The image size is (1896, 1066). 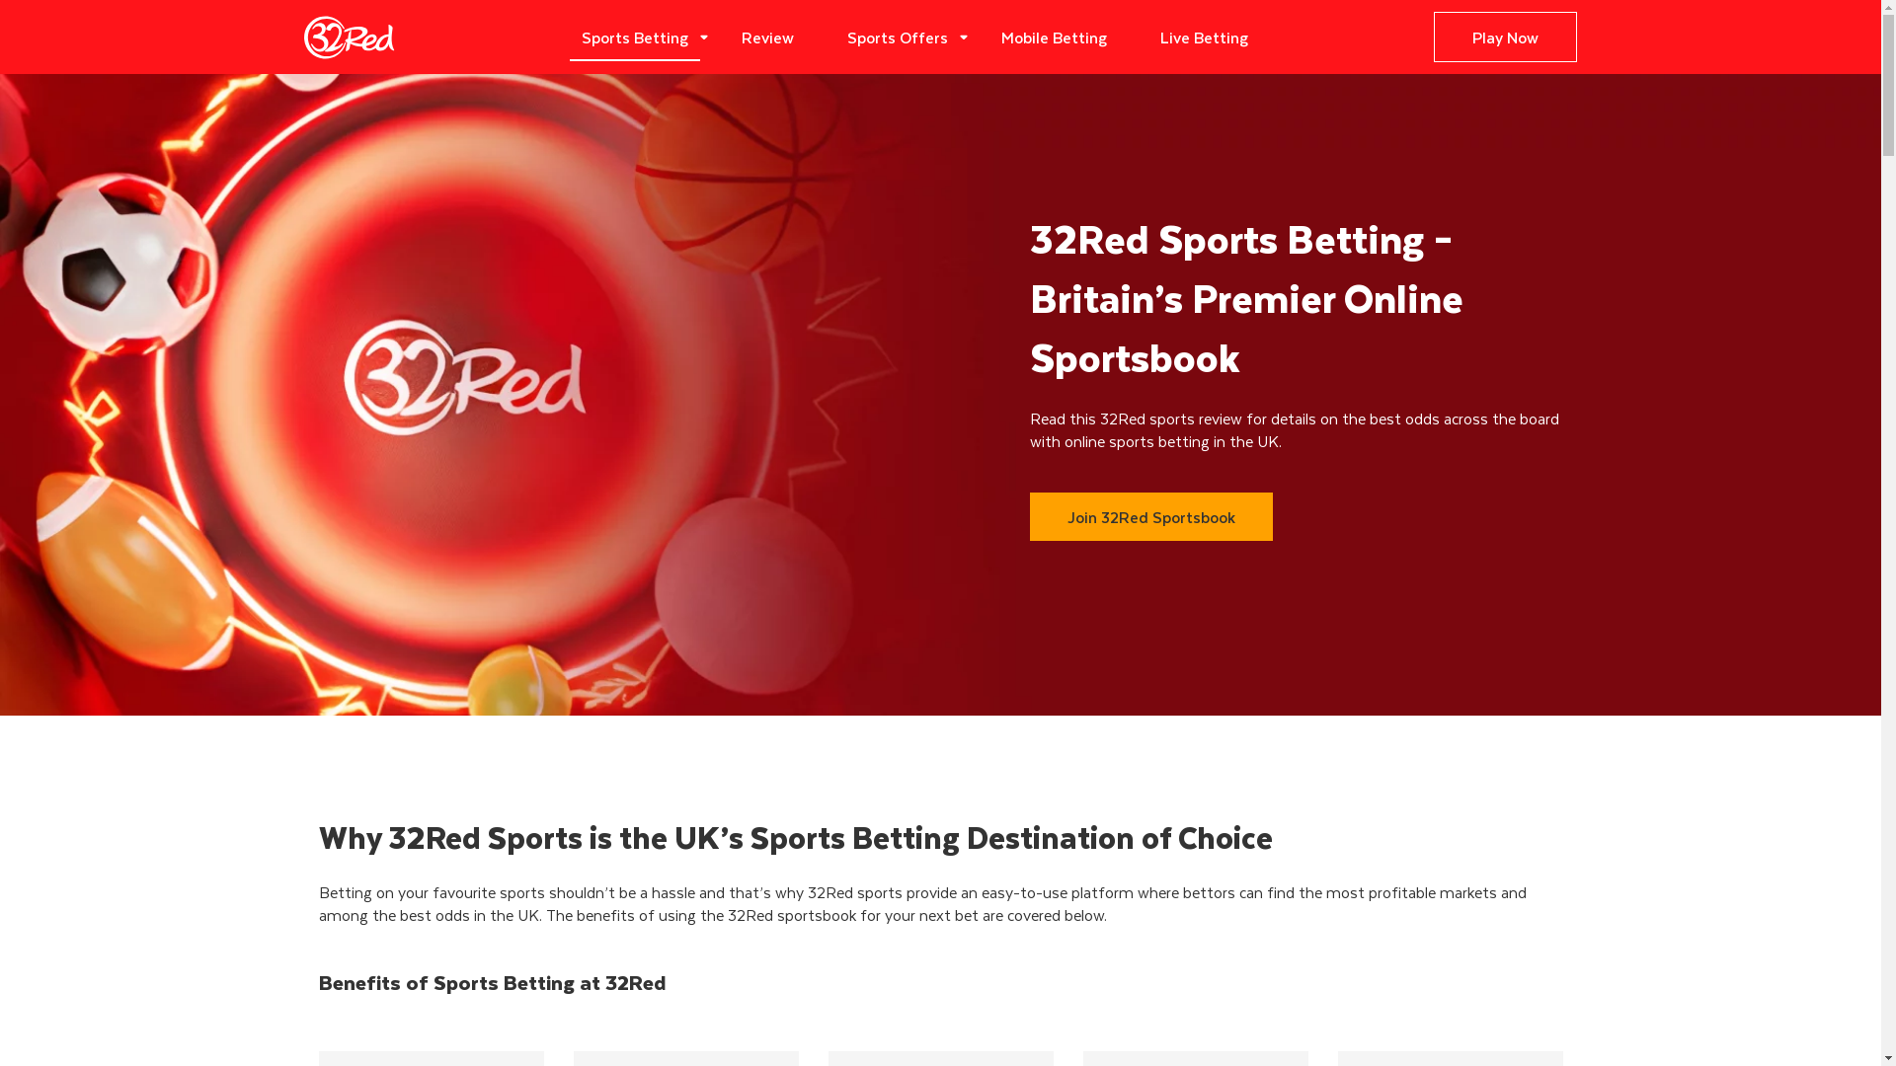 I want to click on Play Now, so click(x=1505, y=38).